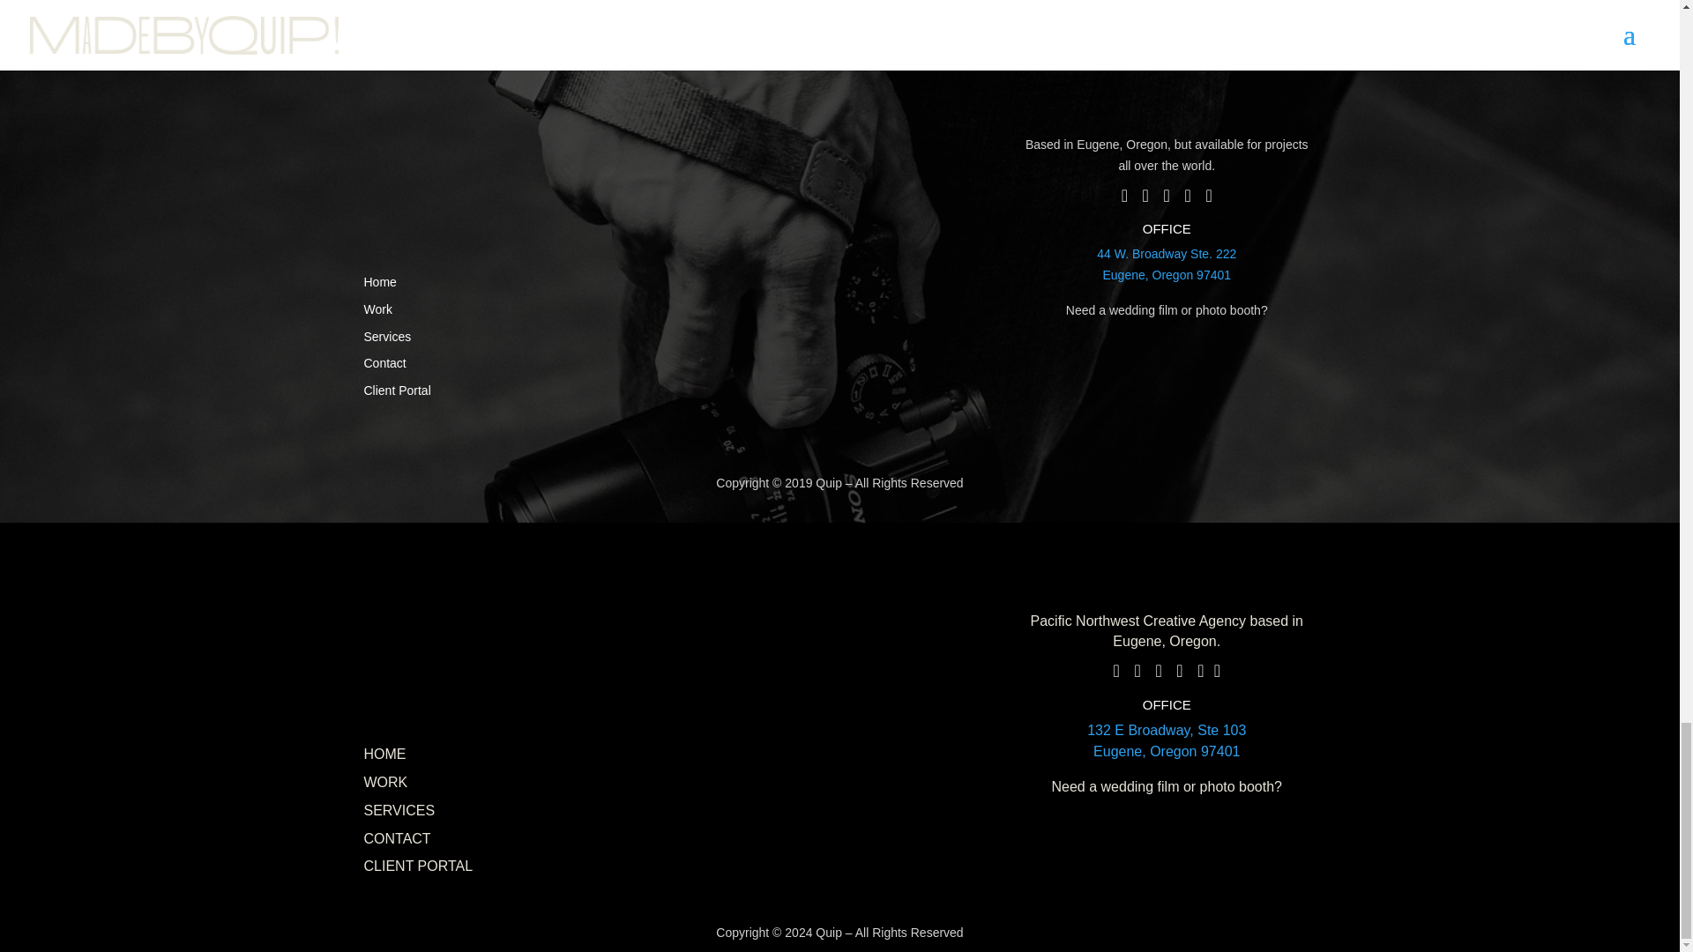 Image resolution: width=1693 pixels, height=952 pixels. Describe the element at coordinates (387, 336) in the screenshot. I see `HOME` at that location.